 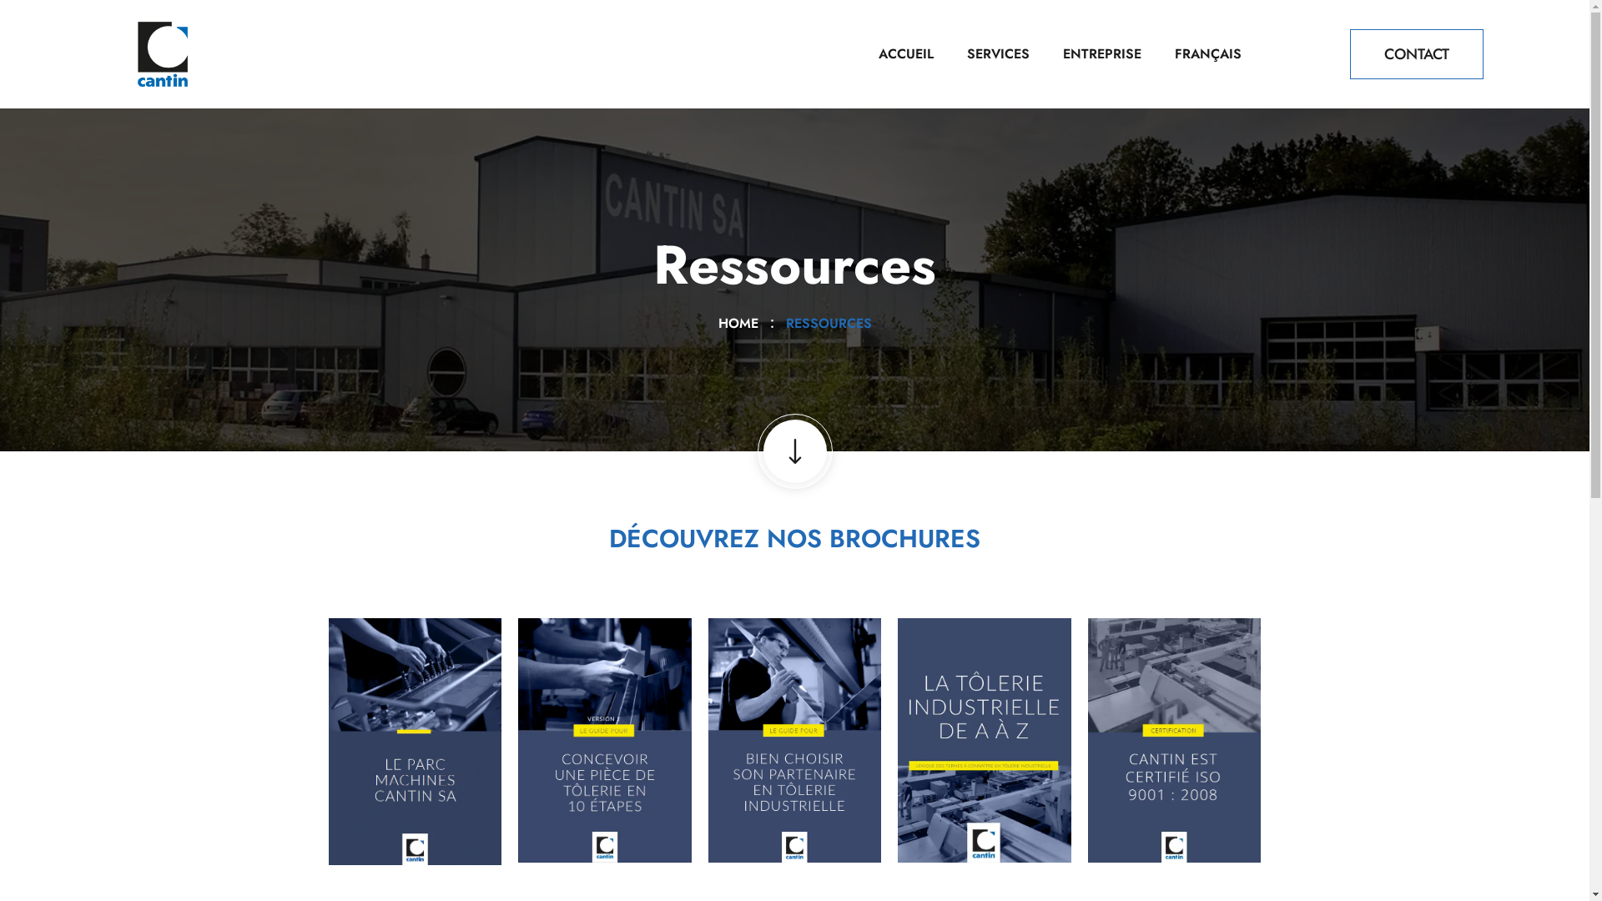 I want to click on SERVICES, so click(x=998, y=54).